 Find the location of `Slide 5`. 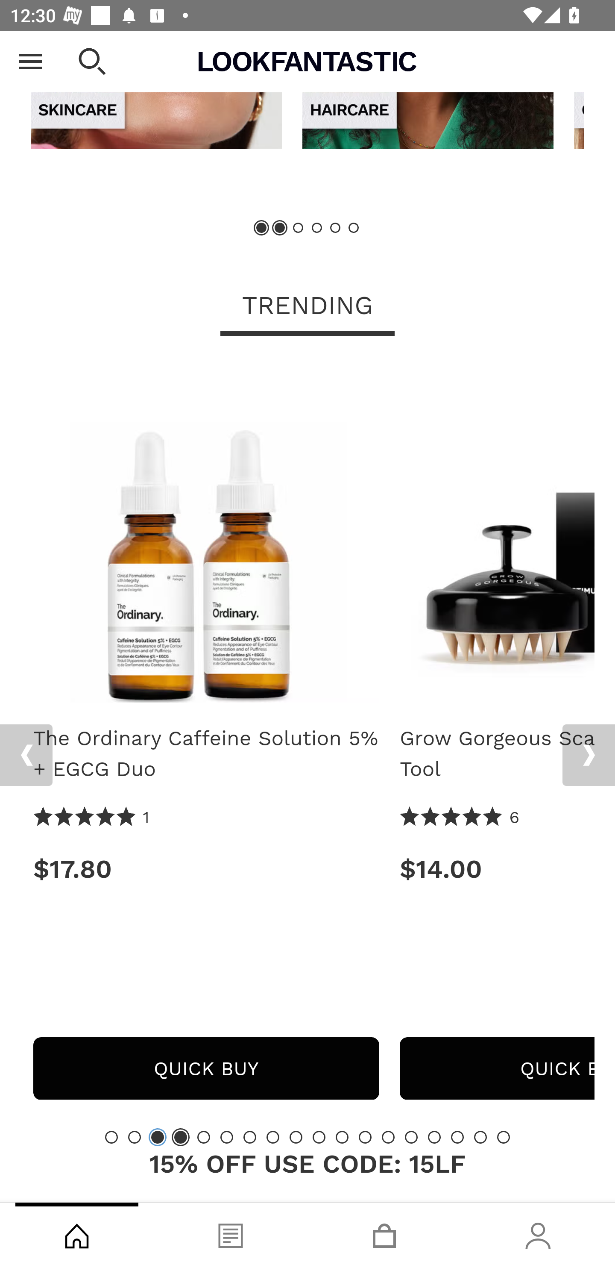

Slide 5 is located at coordinates (335, 228).